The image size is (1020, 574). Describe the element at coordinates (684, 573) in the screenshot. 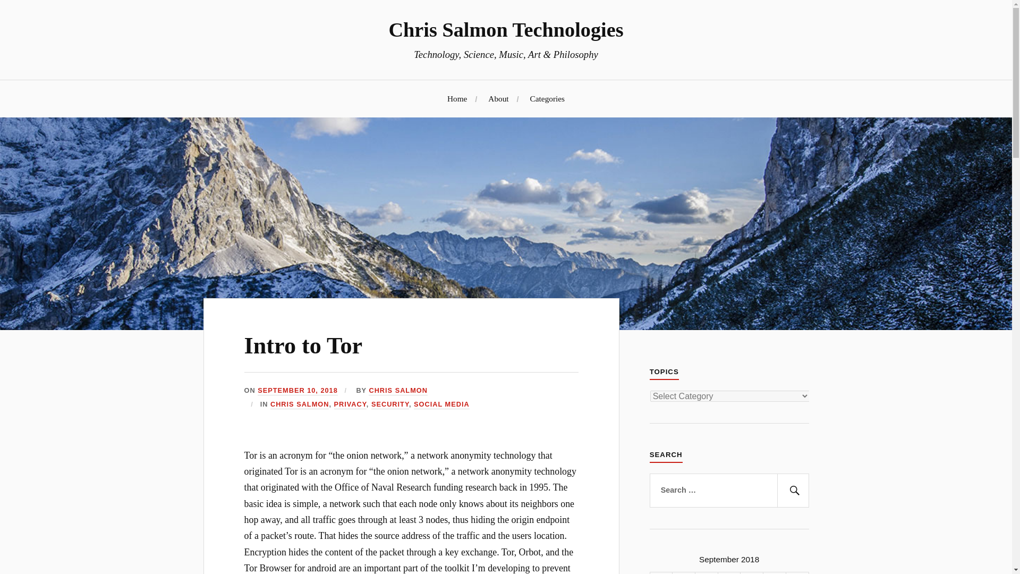

I see `Tuesday` at that location.